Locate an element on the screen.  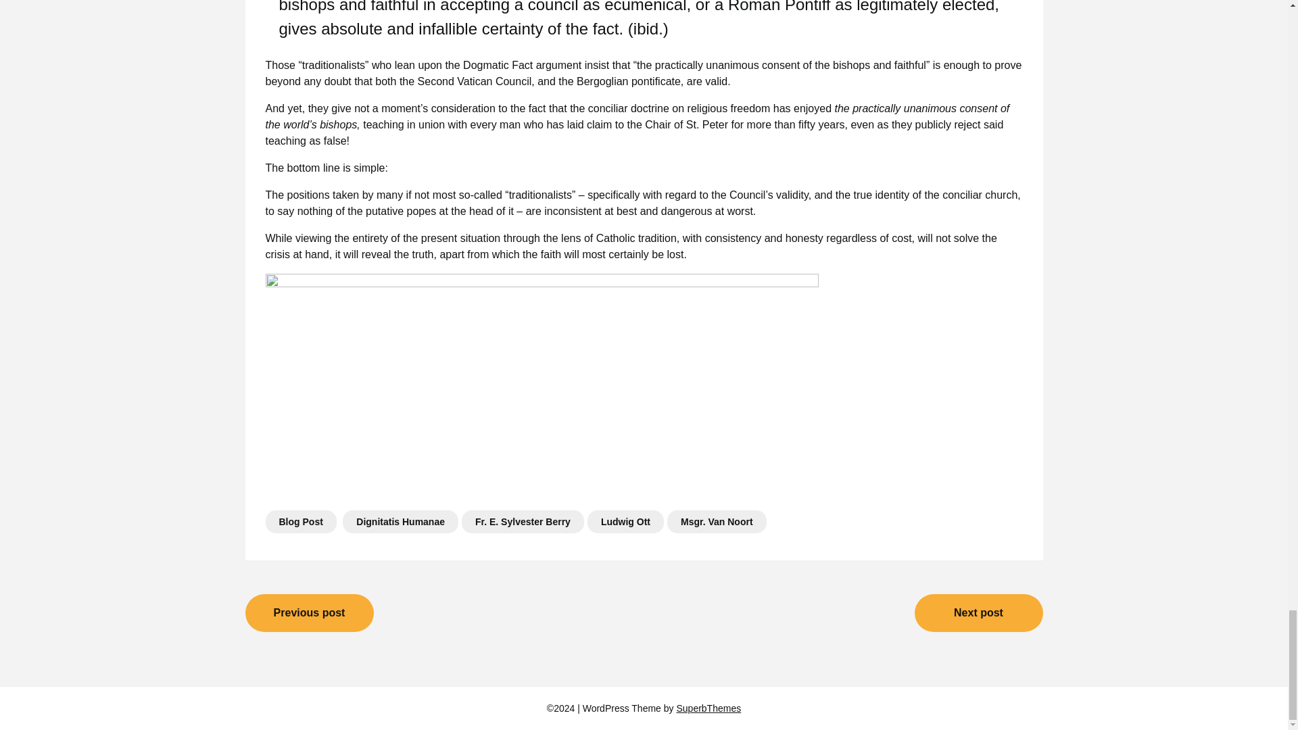
SuperbThemes is located at coordinates (708, 708).